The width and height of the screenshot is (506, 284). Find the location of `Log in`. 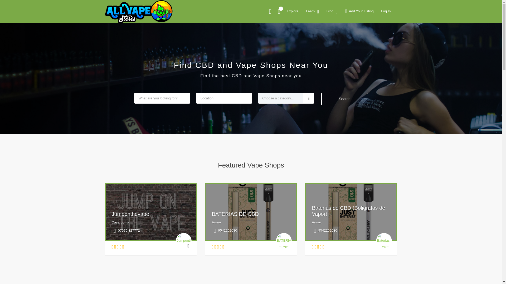

Log in is located at coordinates (340, 204).